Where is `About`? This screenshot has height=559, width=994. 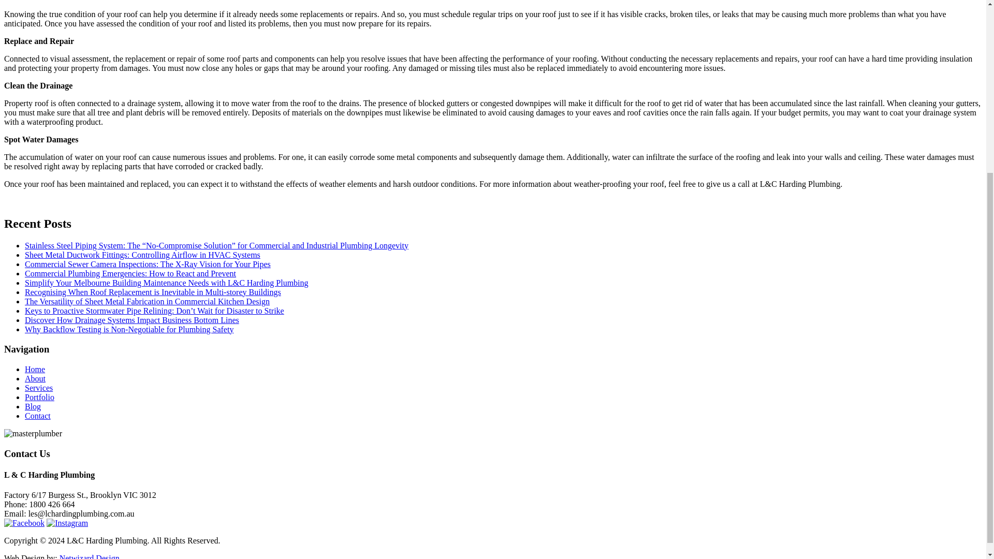
About is located at coordinates (35, 378).